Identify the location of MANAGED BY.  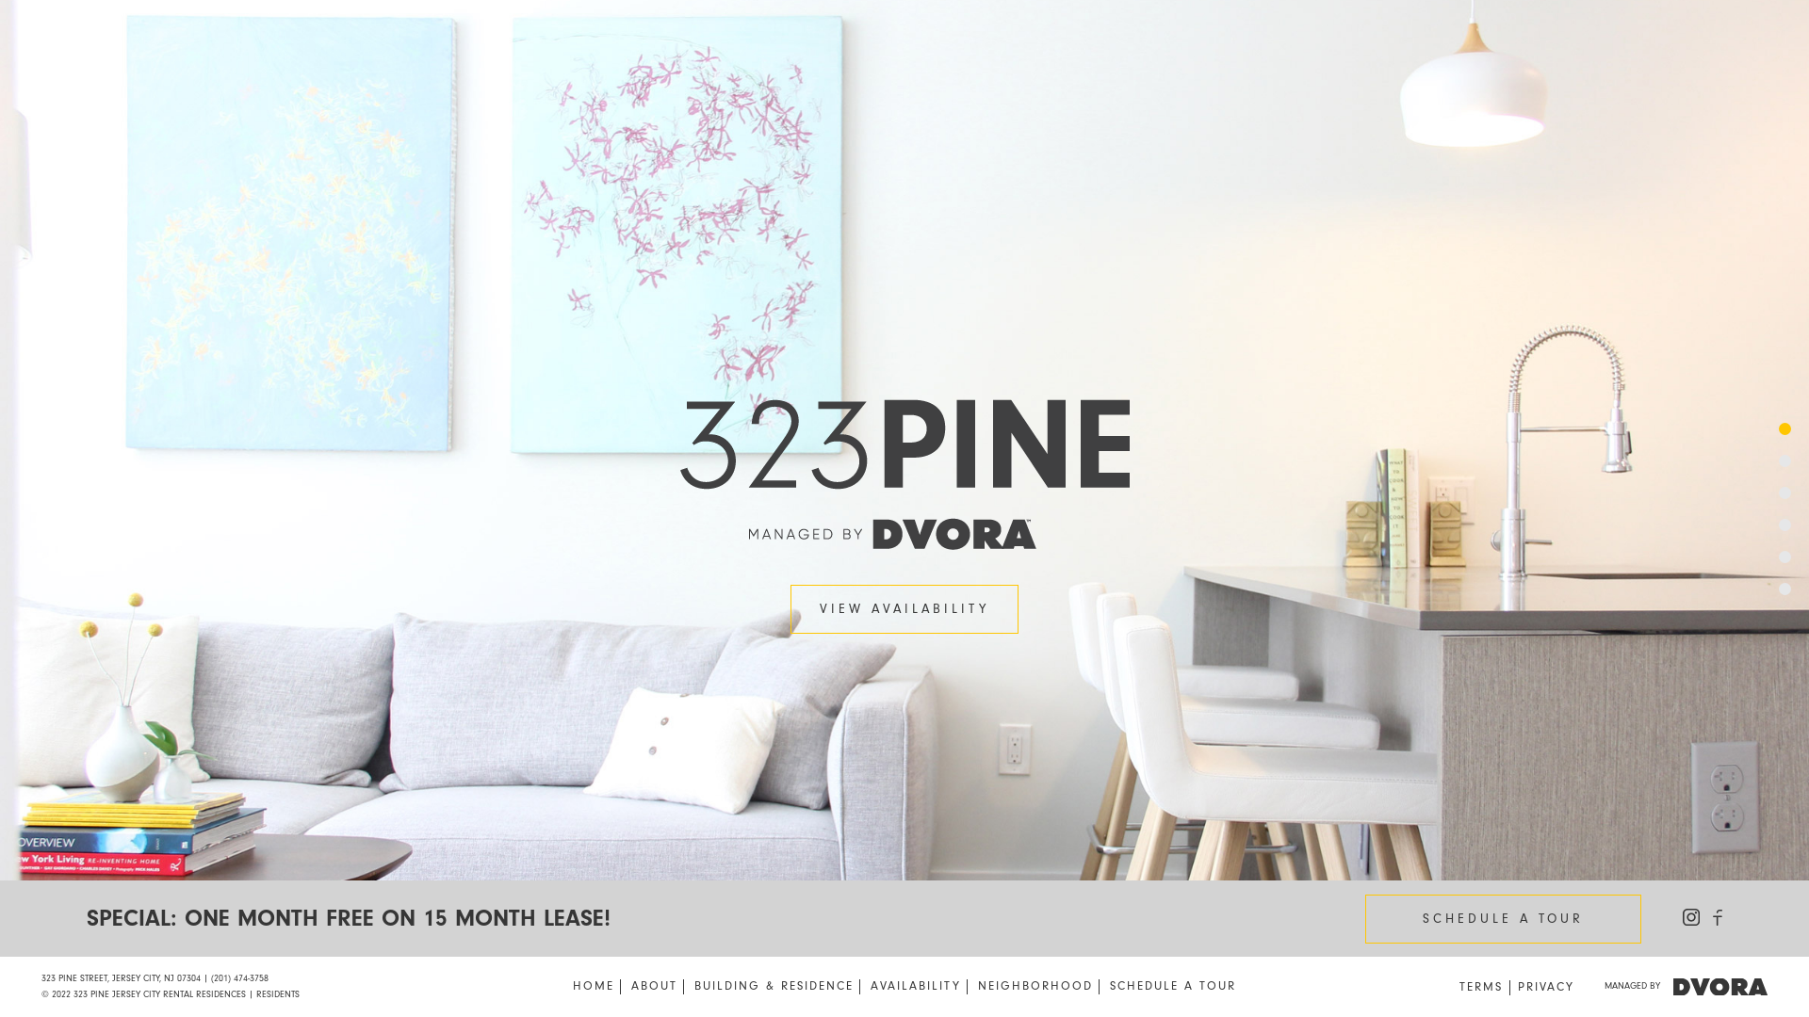
(1687, 985).